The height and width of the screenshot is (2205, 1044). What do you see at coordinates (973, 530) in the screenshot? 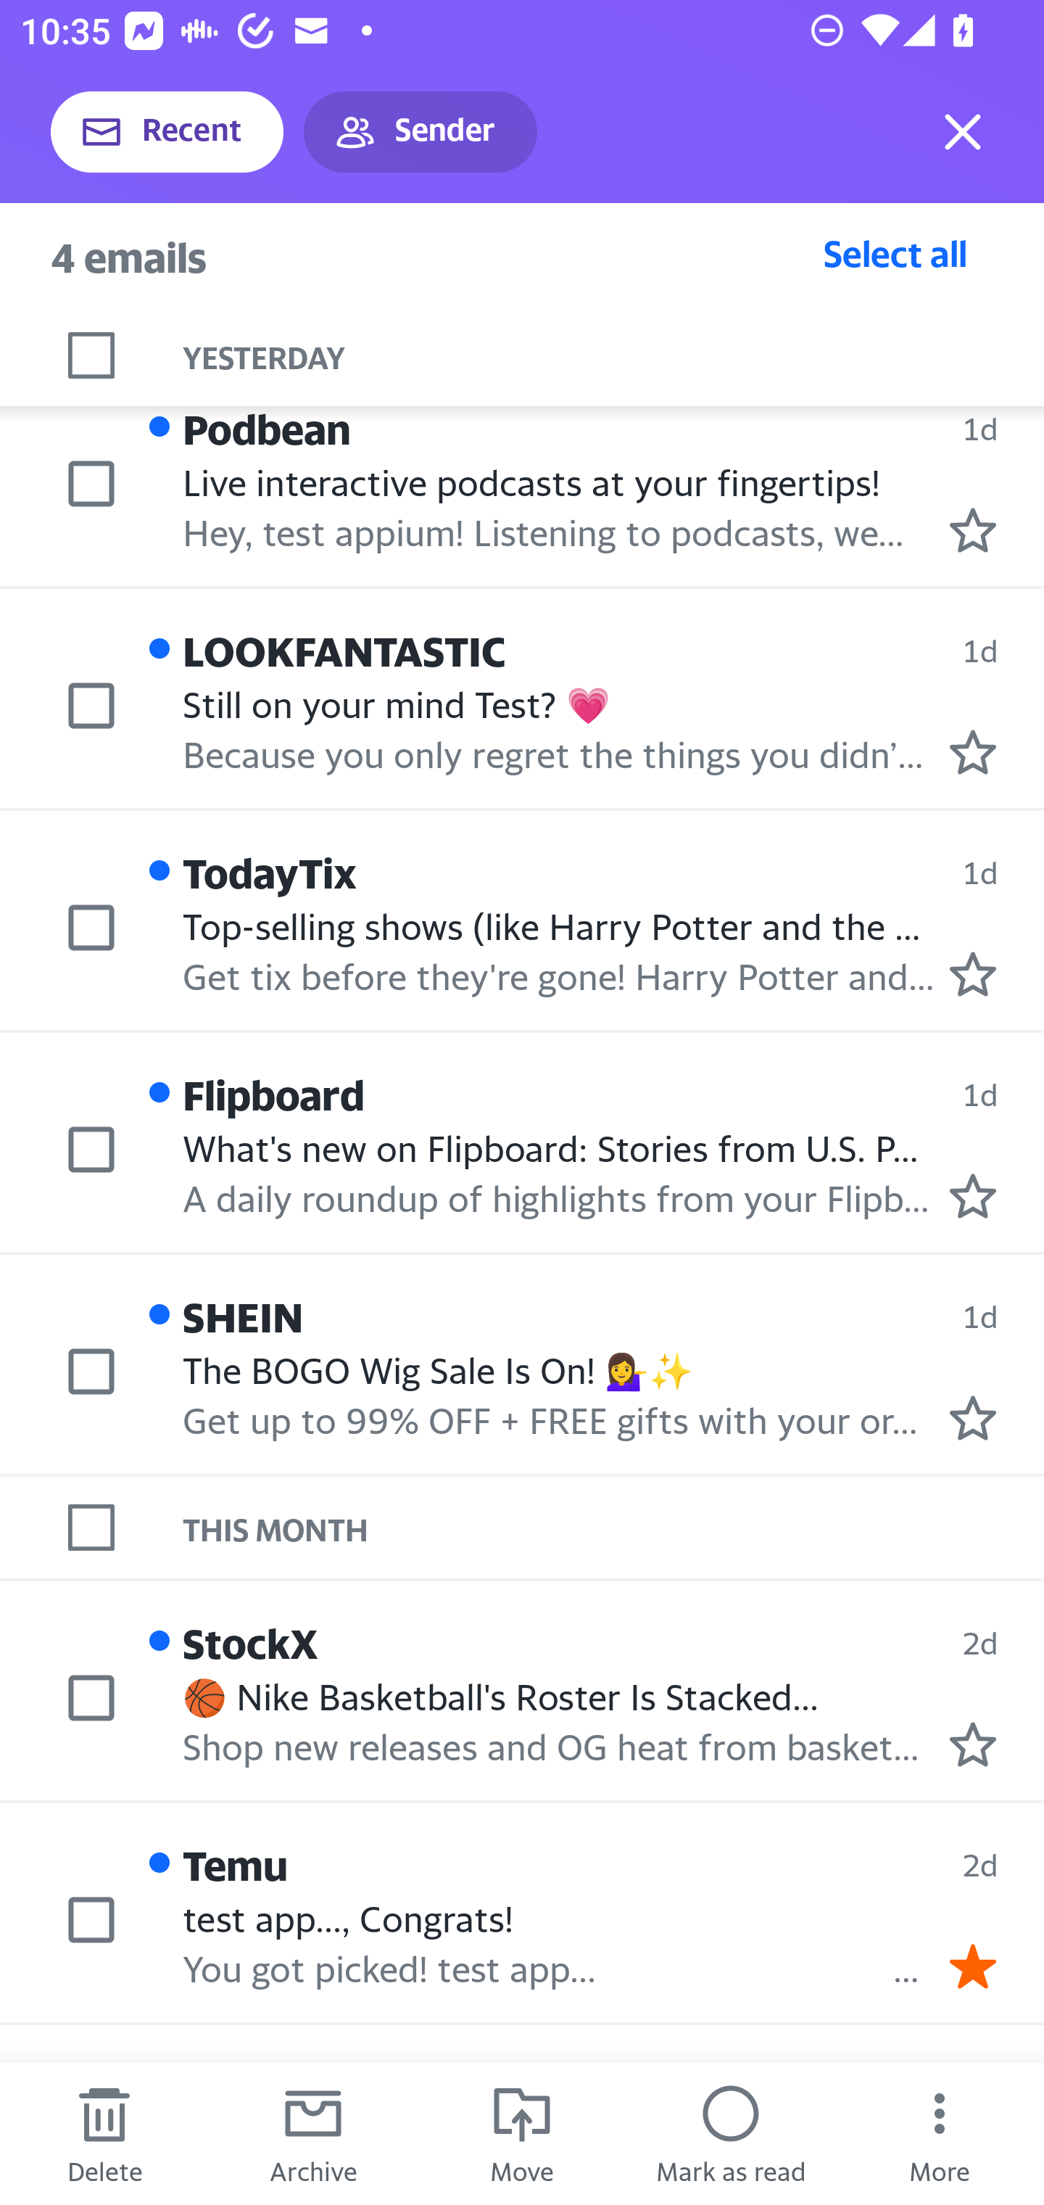
I see `Mark as starred.` at bounding box center [973, 530].